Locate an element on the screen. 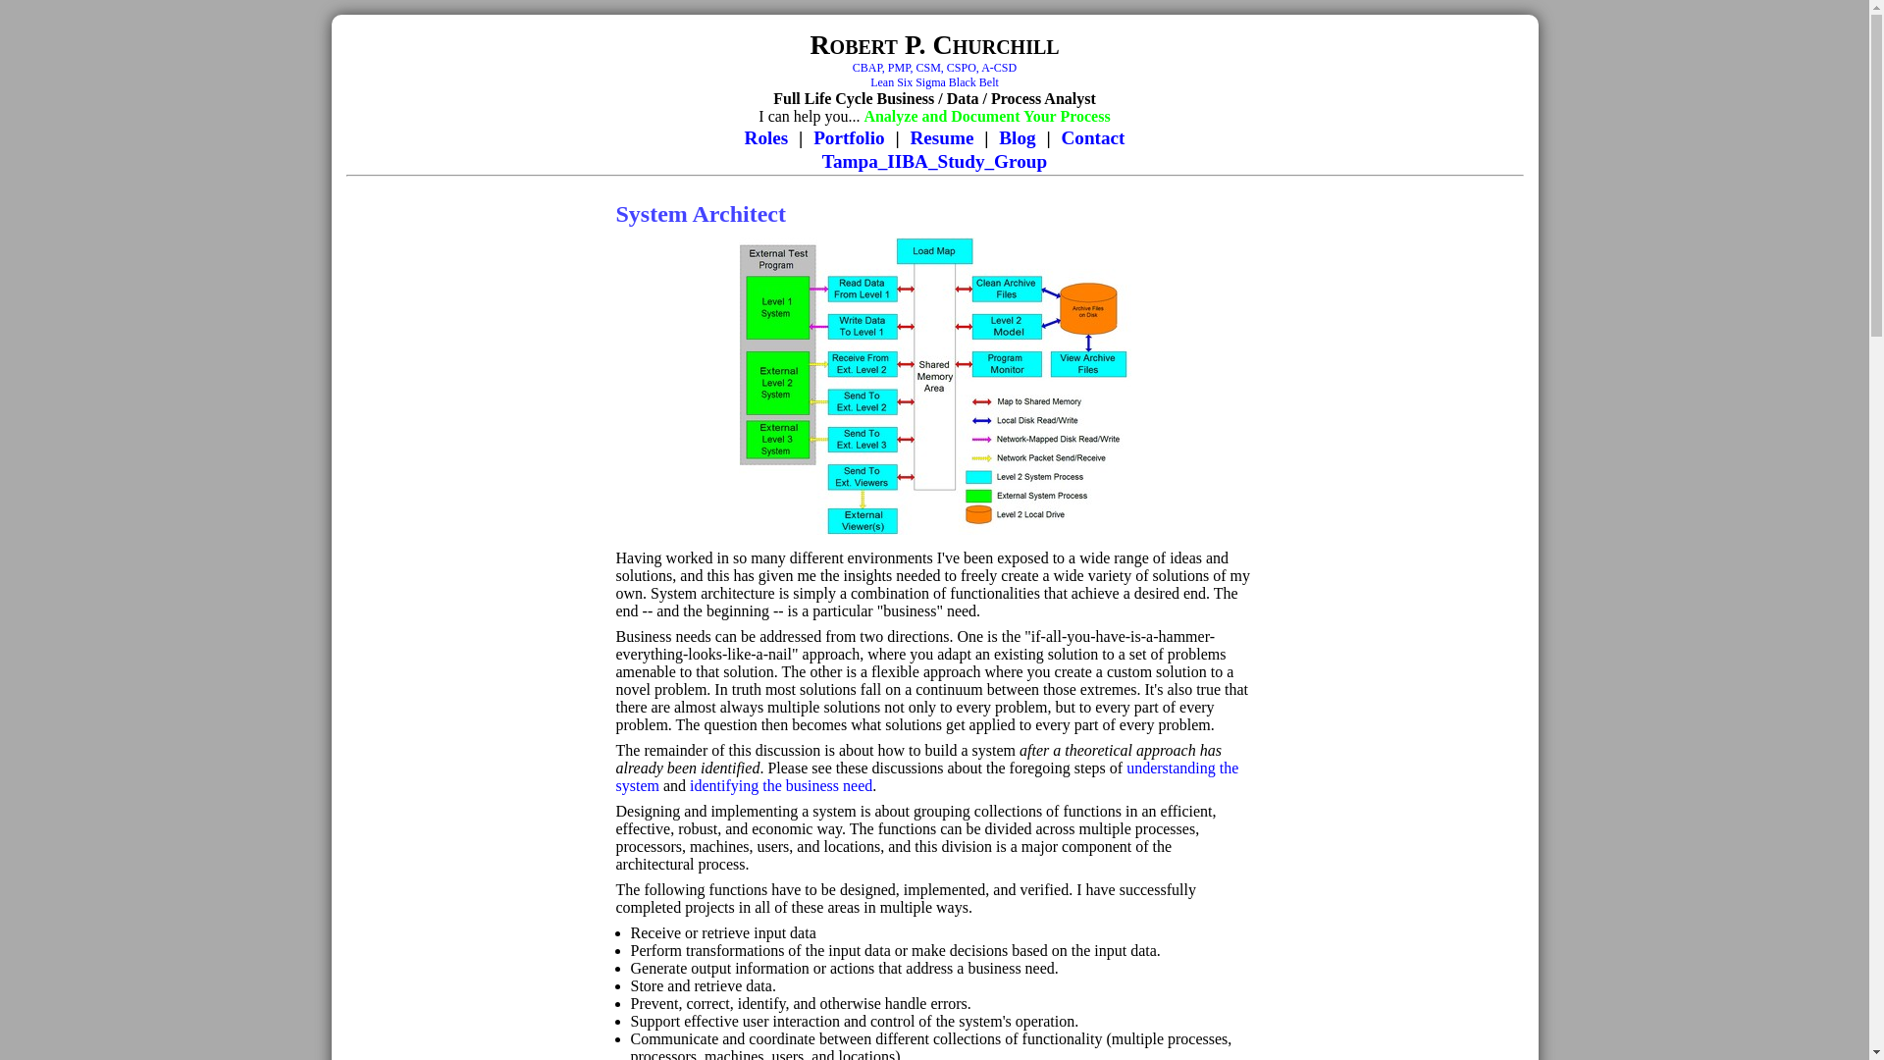  Roles is located at coordinates (1093, 137).